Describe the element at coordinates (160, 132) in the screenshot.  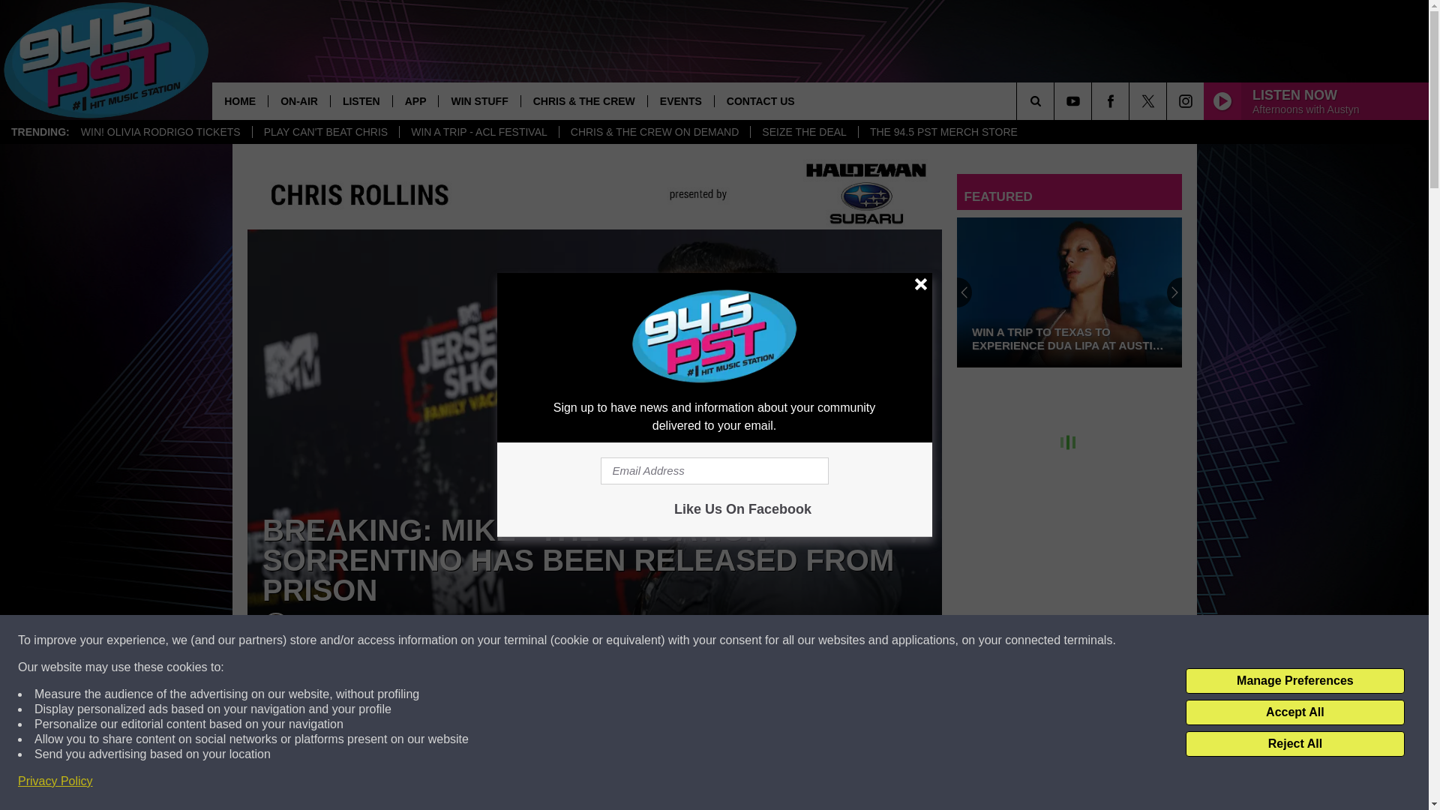
I see `WIN! OLIVIA RODRIGO TICKETS` at that location.